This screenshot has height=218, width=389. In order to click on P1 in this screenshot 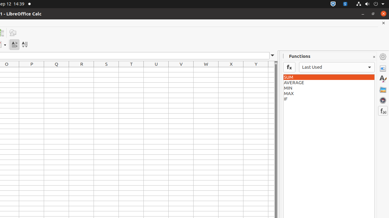, I will do `click(32, 70)`.